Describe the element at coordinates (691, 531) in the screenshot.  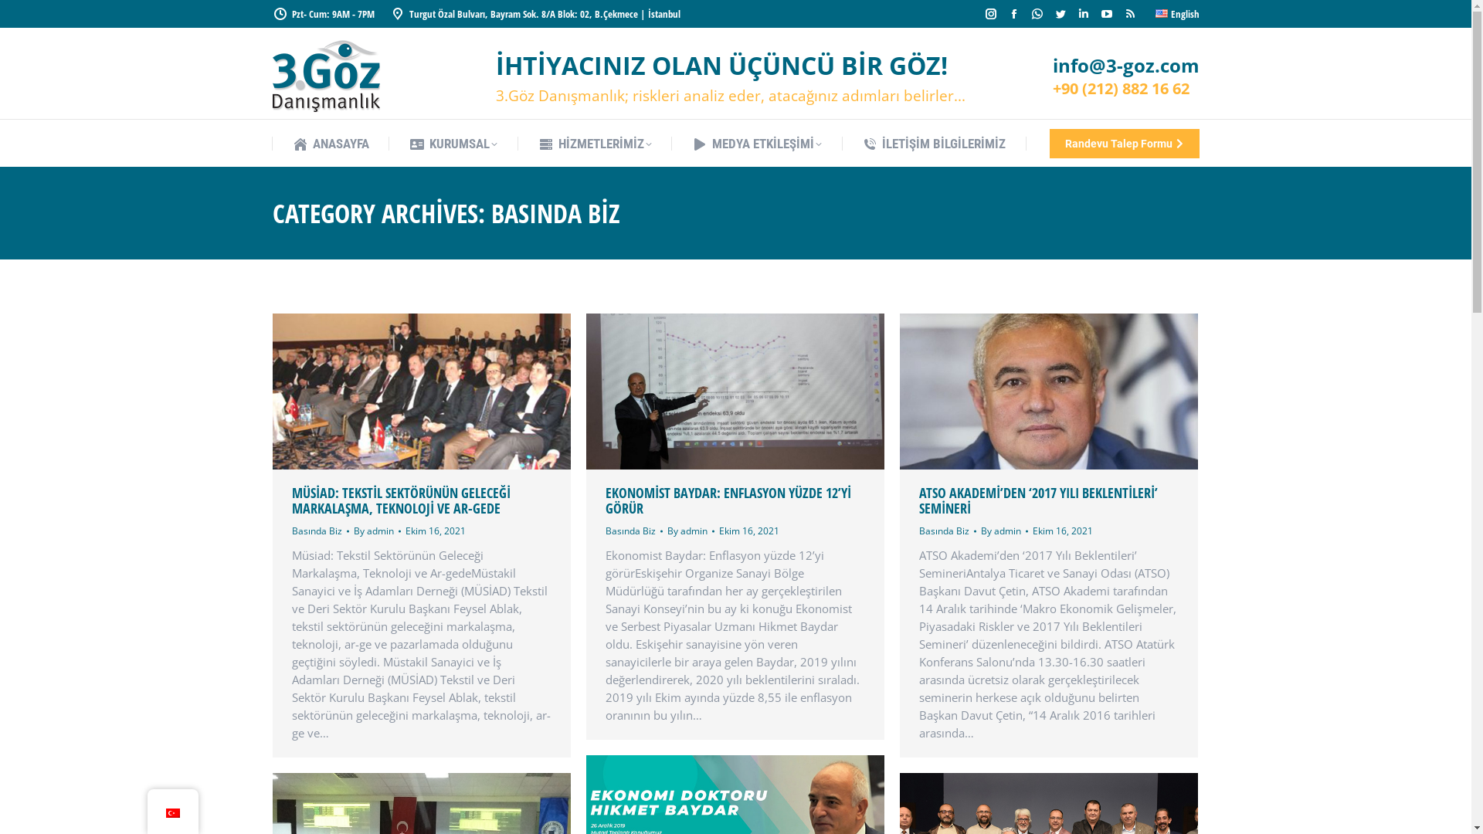
I see `By admin` at that location.